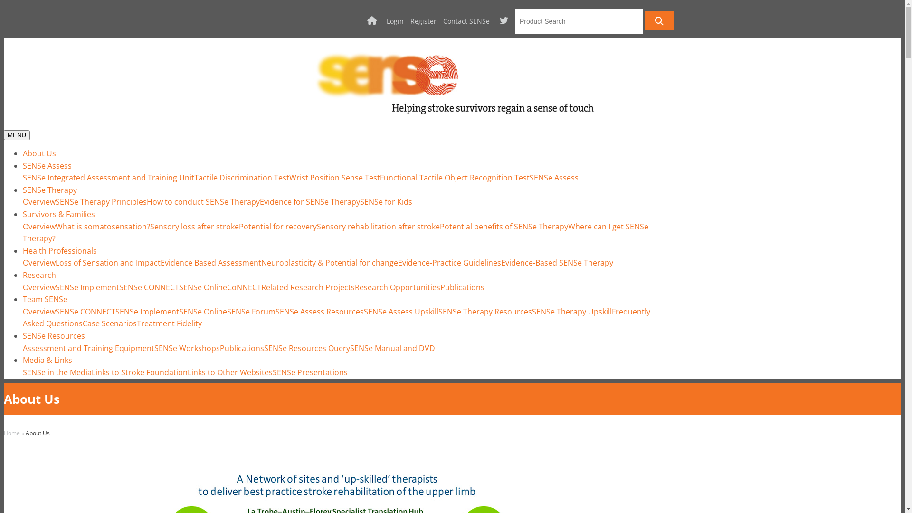  I want to click on SENSe Therapy Principles, so click(101, 202).